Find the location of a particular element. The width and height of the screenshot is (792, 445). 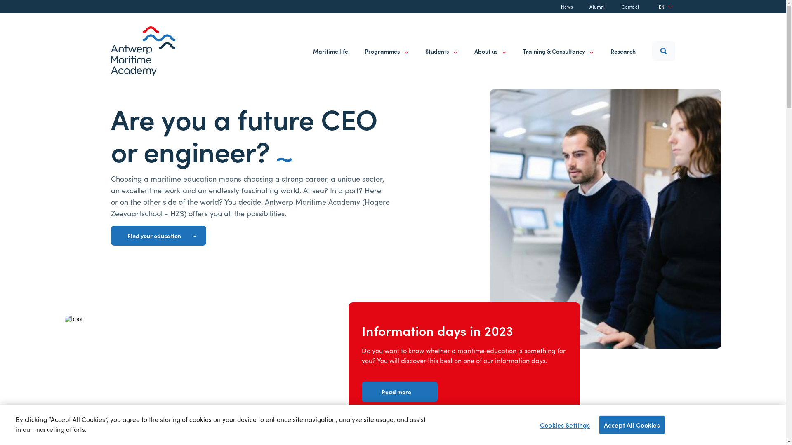

About us is located at coordinates (490, 51).